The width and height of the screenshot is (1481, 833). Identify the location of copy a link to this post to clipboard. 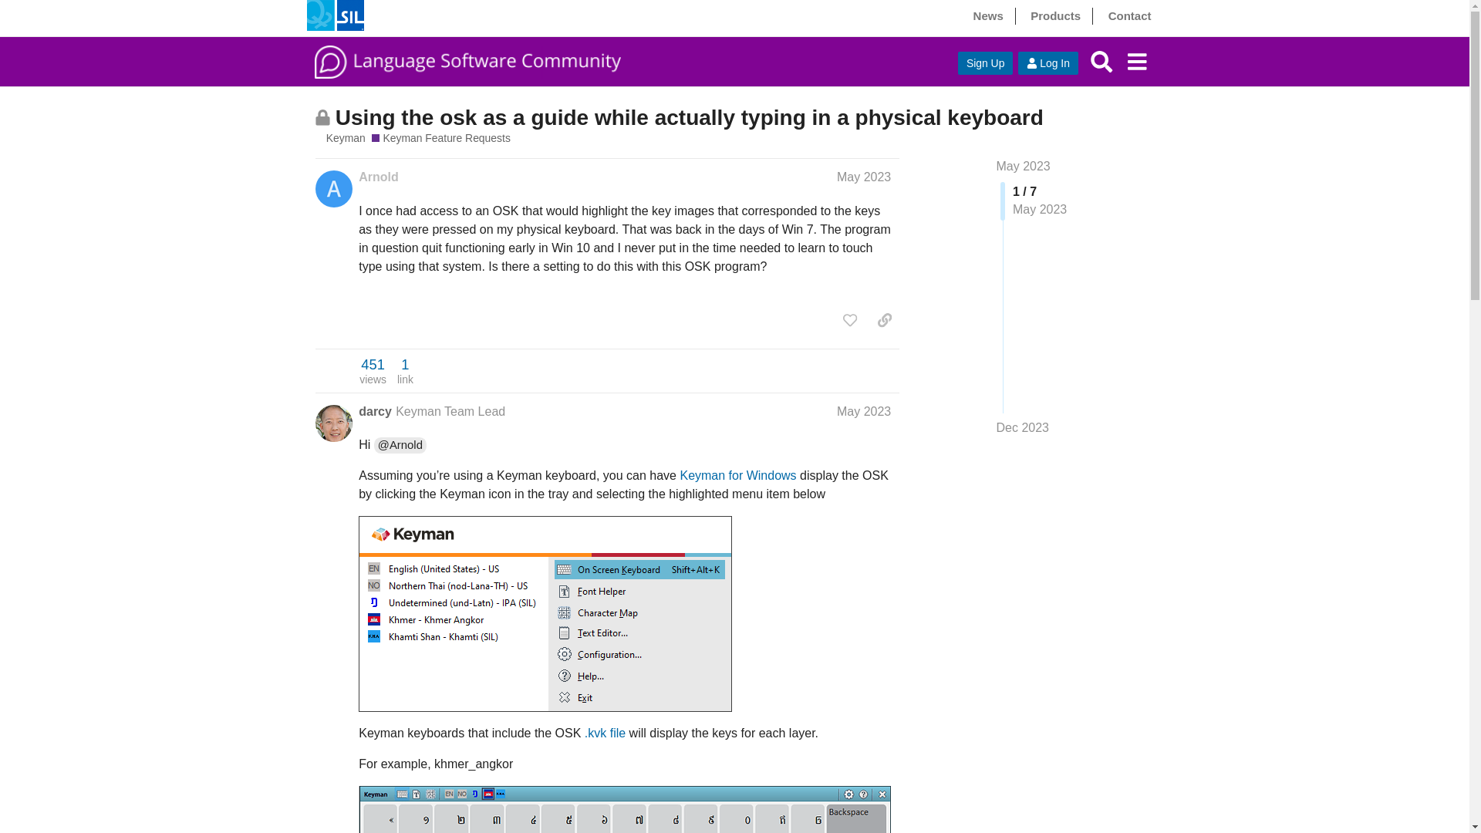
(884, 320).